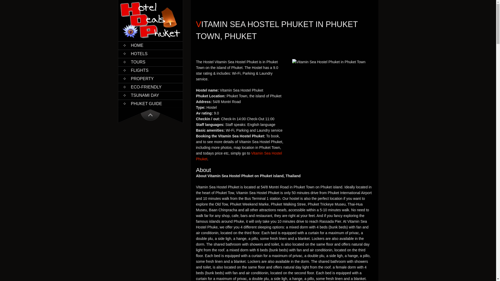 The width and height of the screenshot is (500, 281). What do you see at coordinates (151, 79) in the screenshot?
I see `PROPERTY` at bounding box center [151, 79].